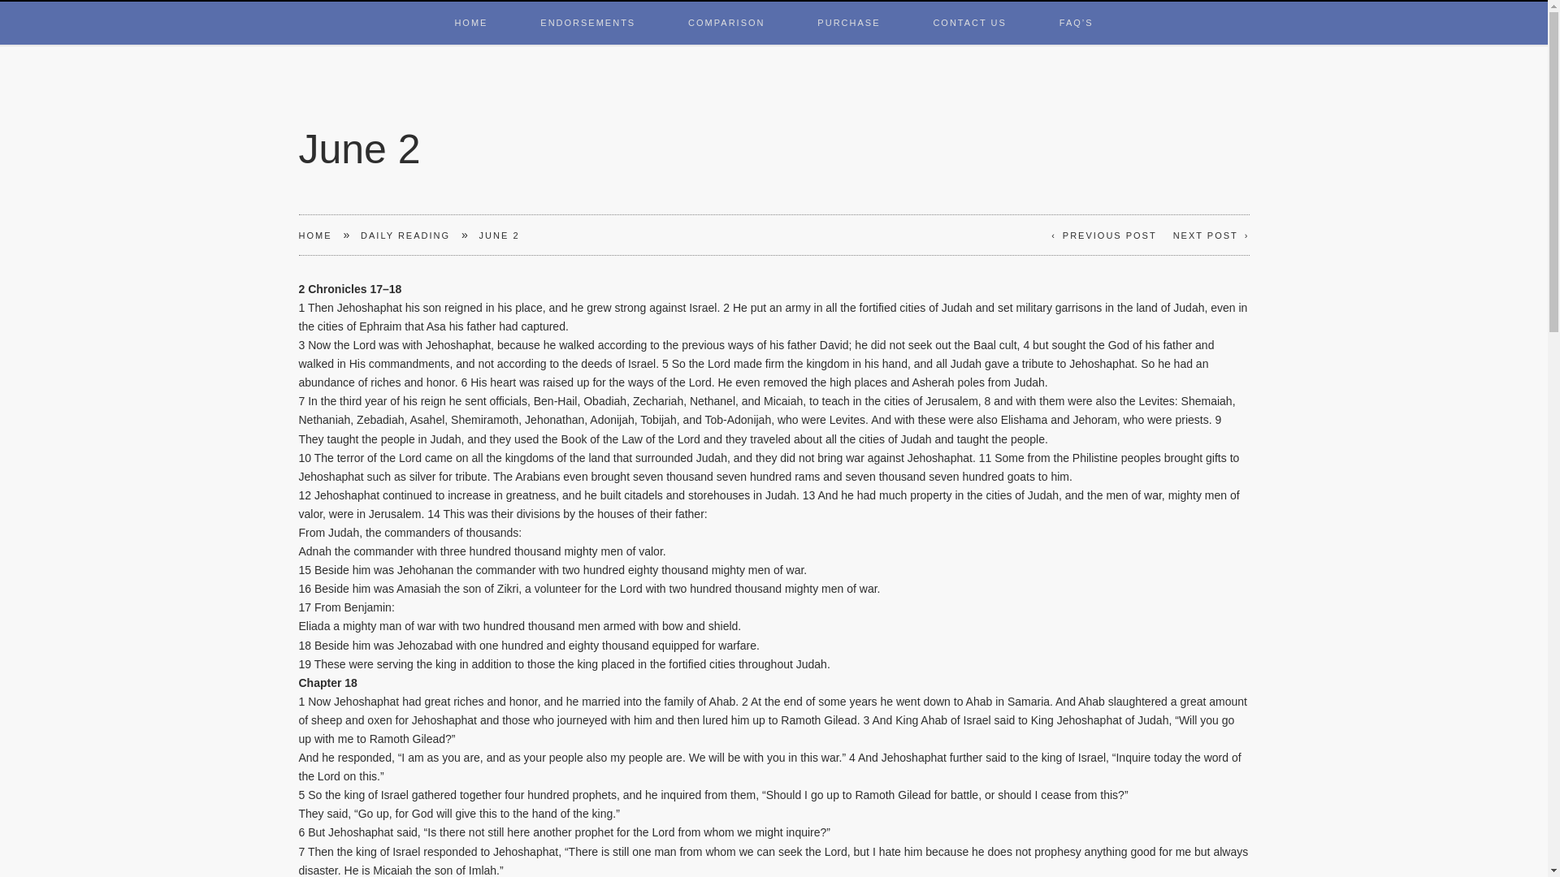 The height and width of the screenshot is (877, 1560). Describe the element at coordinates (405, 235) in the screenshot. I see `DAILY READING` at that location.